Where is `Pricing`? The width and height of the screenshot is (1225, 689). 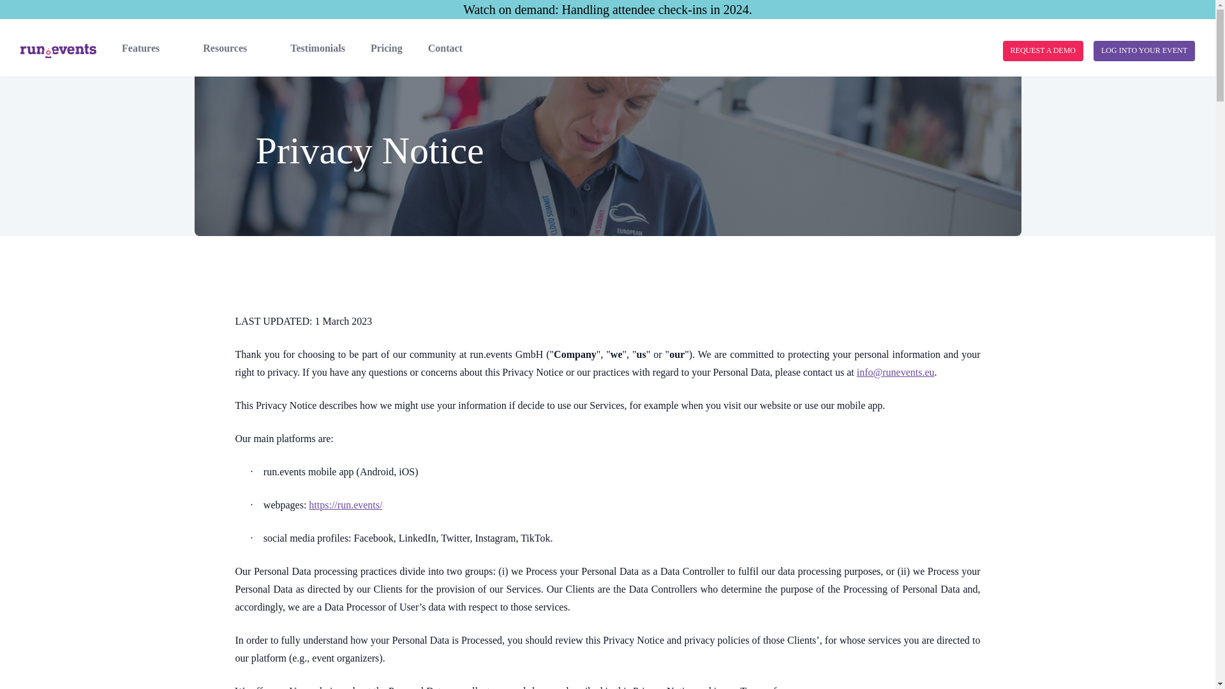
Pricing is located at coordinates (387, 48).